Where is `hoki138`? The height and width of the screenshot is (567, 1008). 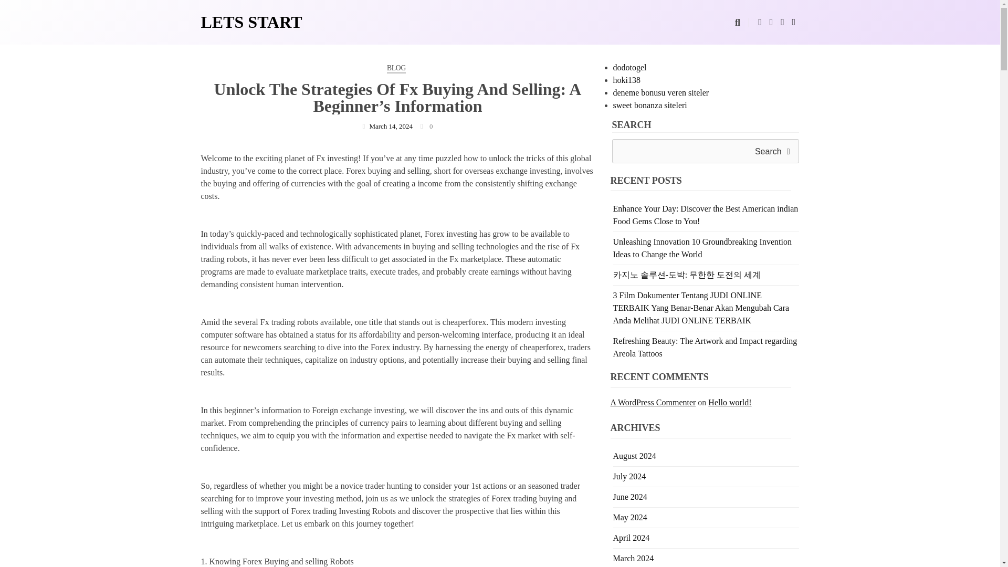
hoki138 is located at coordinates (626, 80).